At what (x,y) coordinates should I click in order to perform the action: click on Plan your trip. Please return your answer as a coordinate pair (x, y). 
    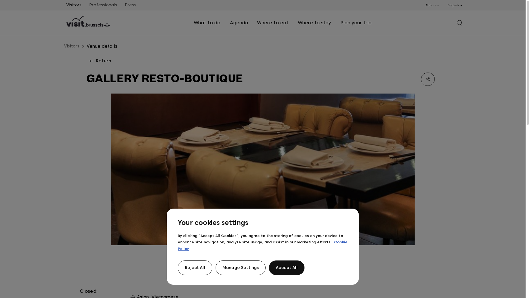
    Looking at the image, I should click on (357, 23).